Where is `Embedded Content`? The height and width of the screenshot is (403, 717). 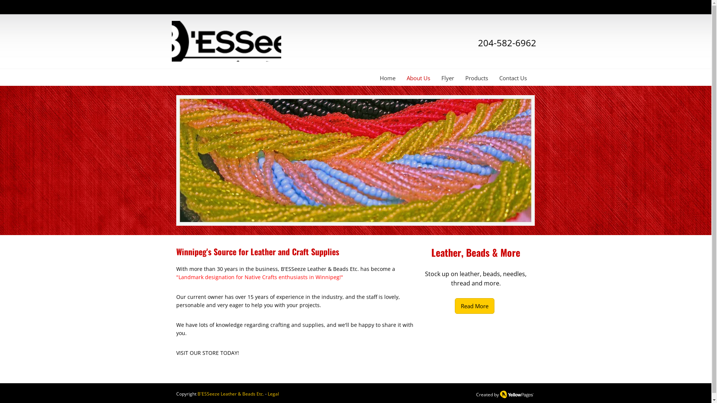 Embedded Content is located at coordinates (523, 10).